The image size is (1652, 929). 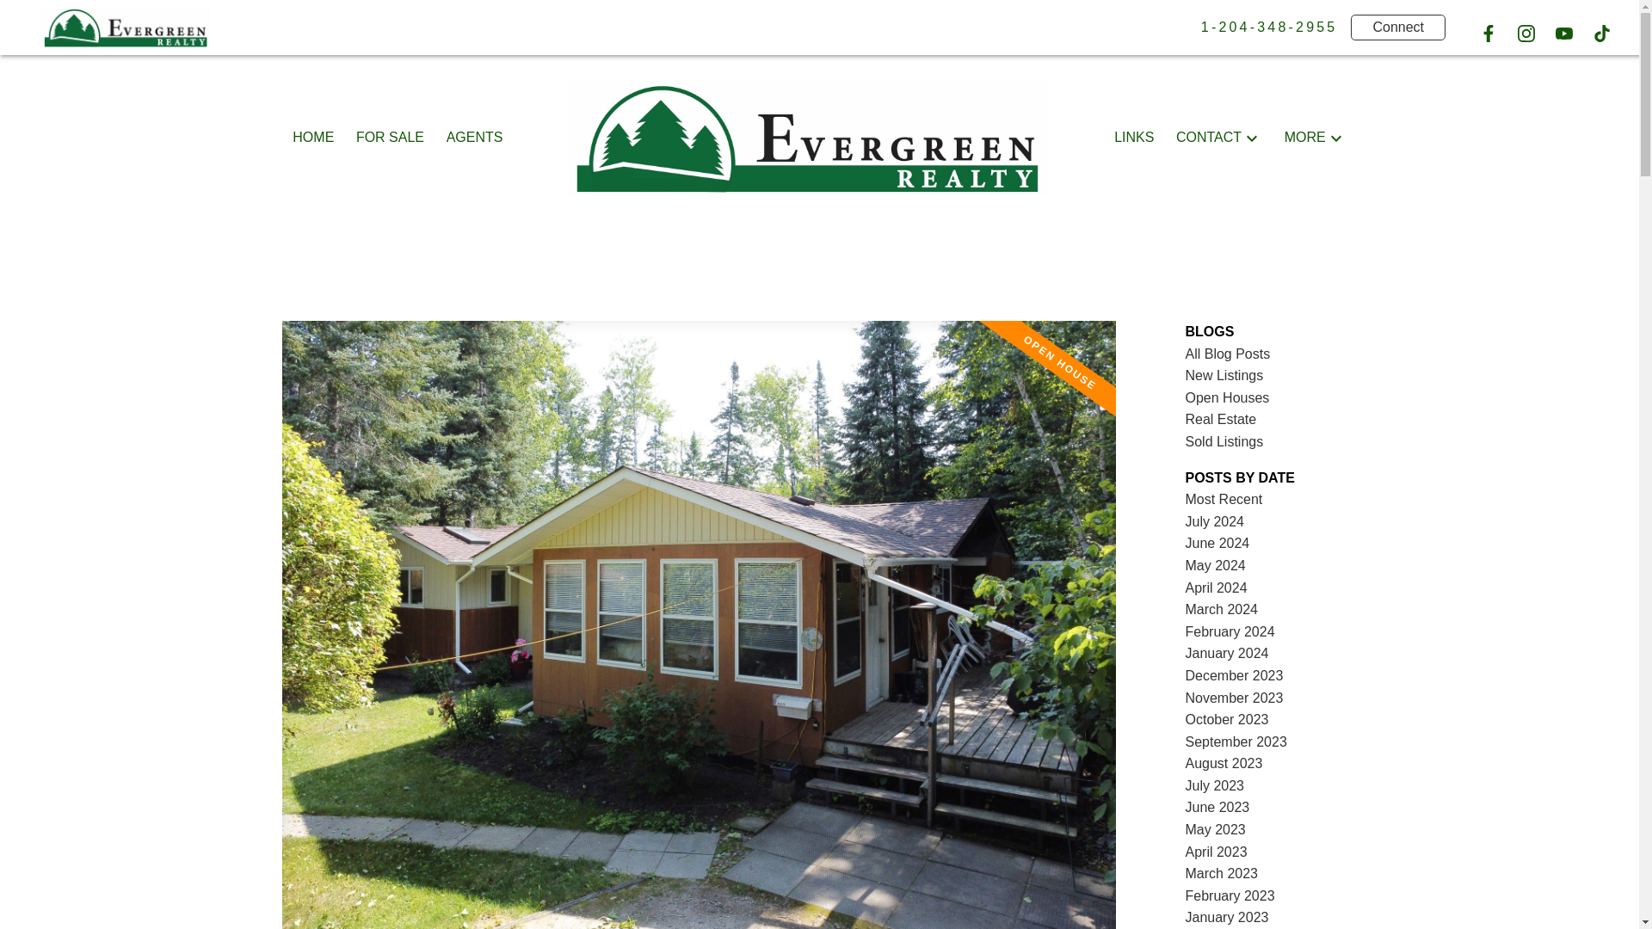 I want to click on Most Recent, so click(x=1224, y=499).